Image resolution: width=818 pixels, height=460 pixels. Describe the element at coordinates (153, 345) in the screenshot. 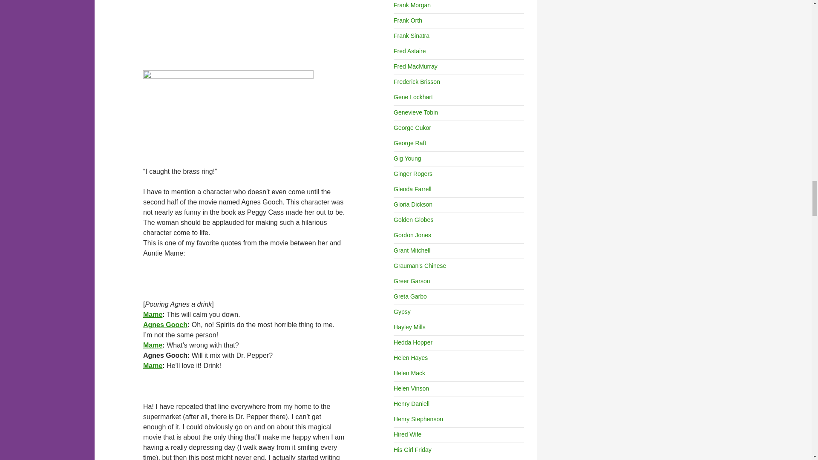

I see `Mame` at that location.